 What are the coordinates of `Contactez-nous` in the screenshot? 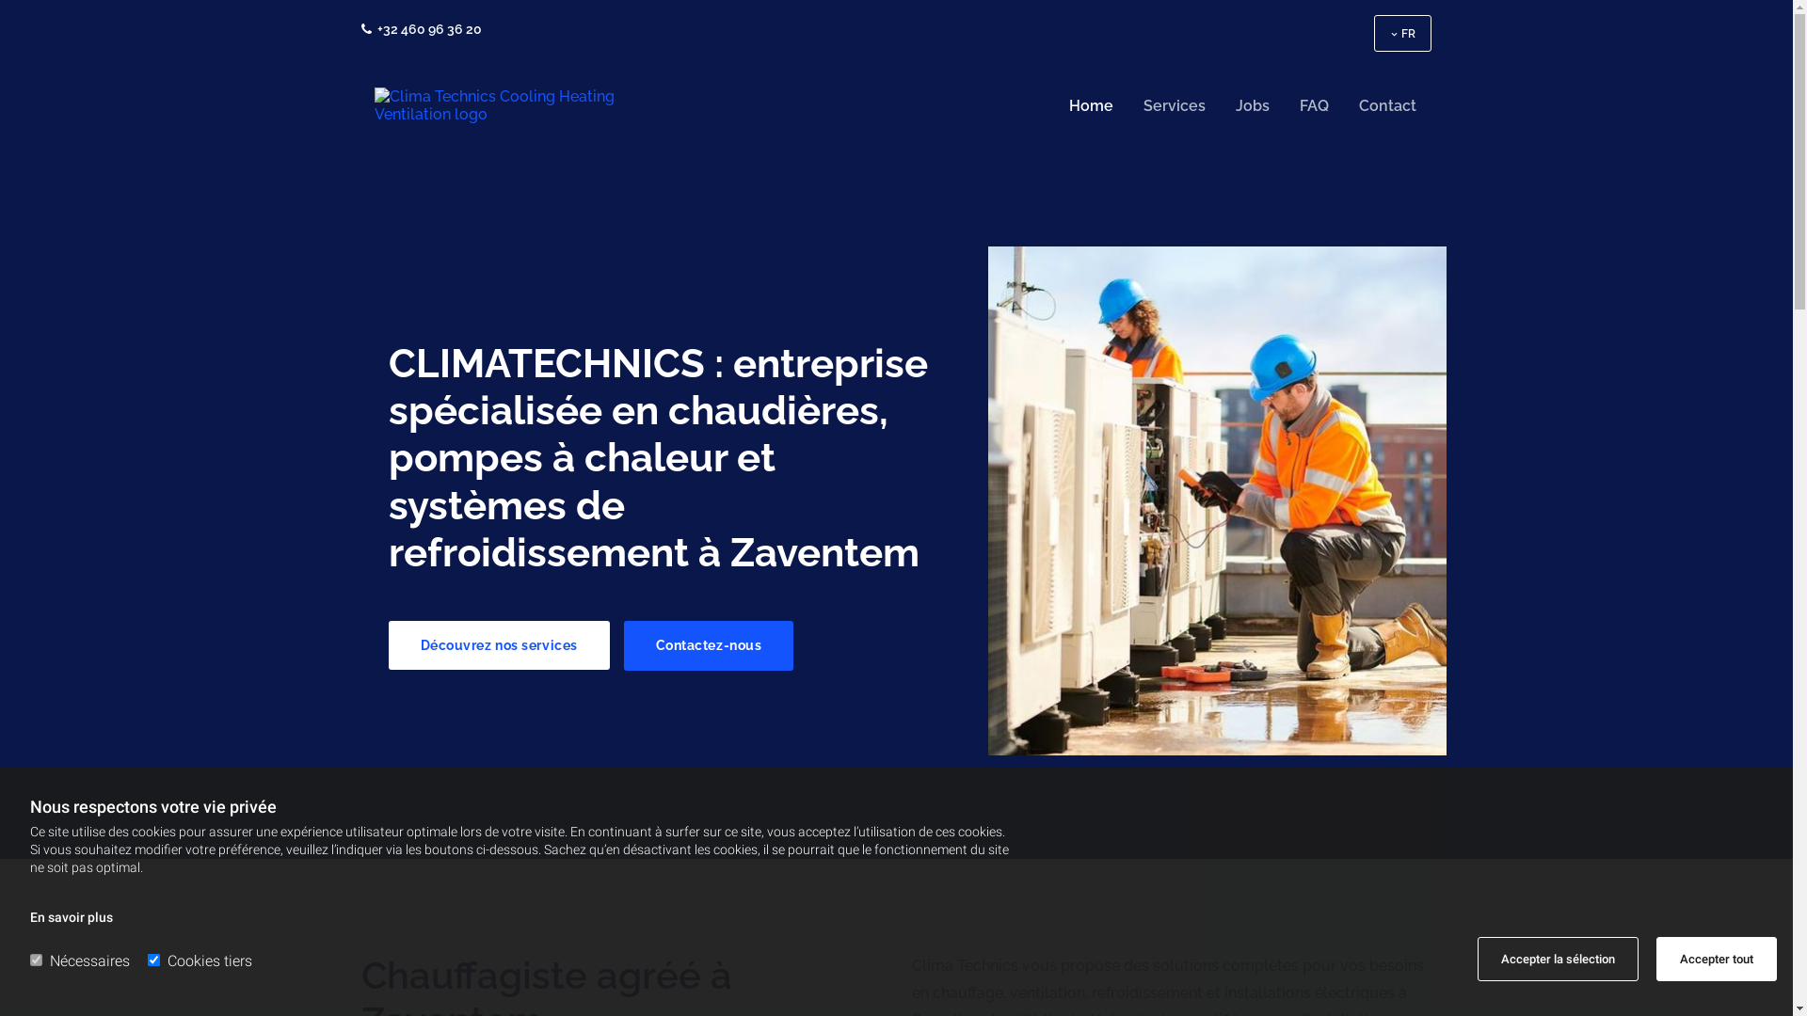 It's located at (708, 645).